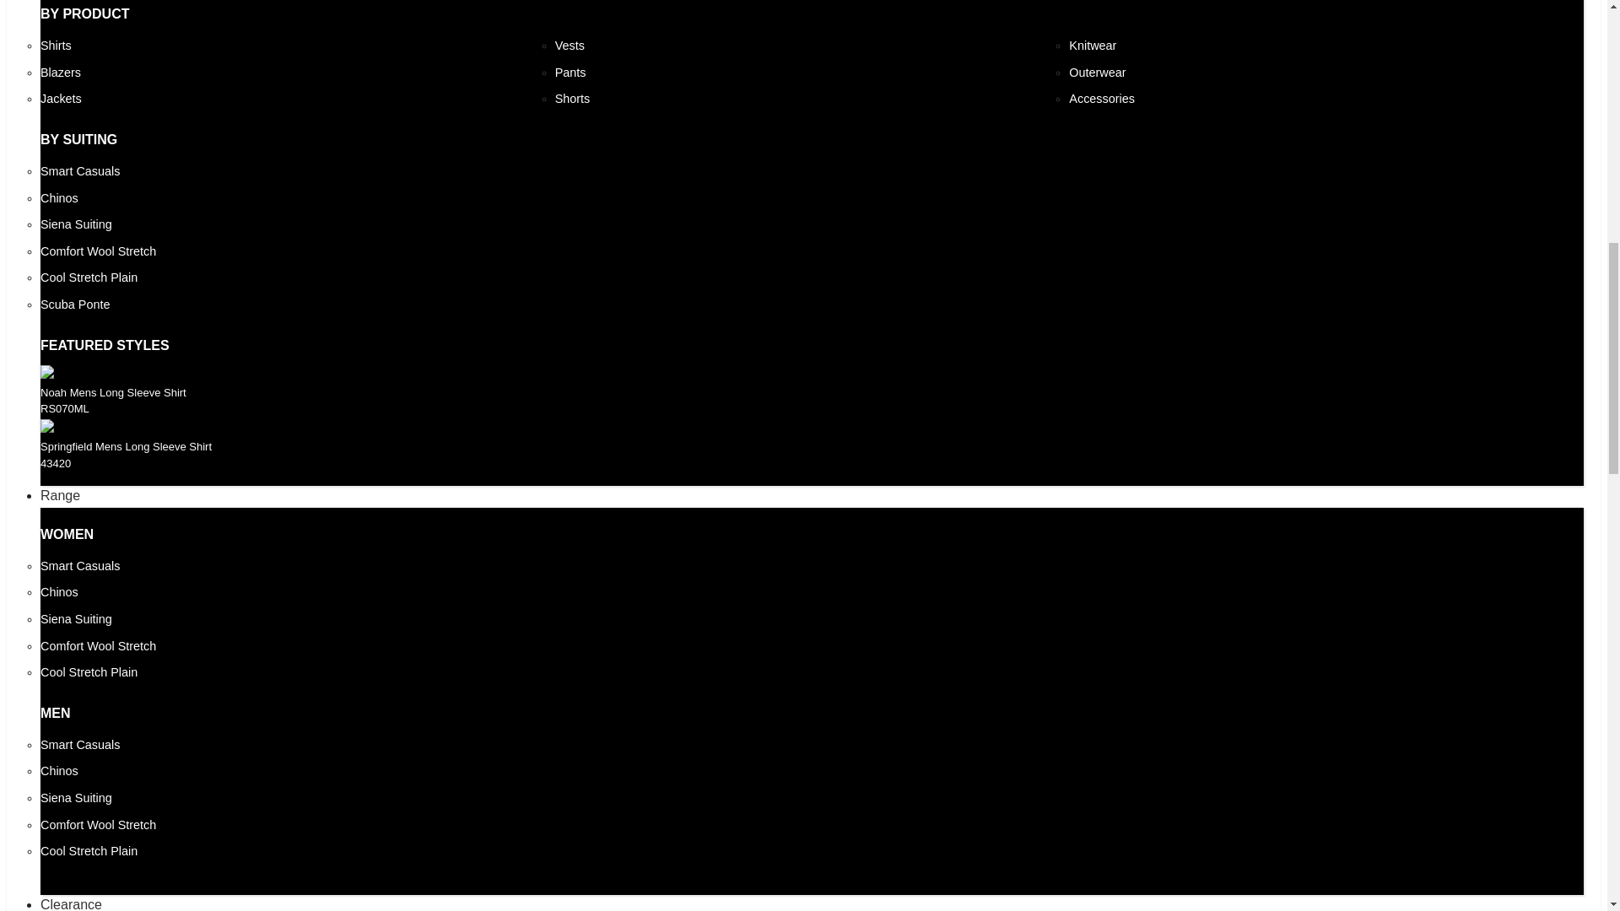 Image resolution: width=1620 pixels, height=911 pixels. What do you see at coordinates (61, 73) in the screenshot?
I see `Blazers` at bounding box center [61, 73].